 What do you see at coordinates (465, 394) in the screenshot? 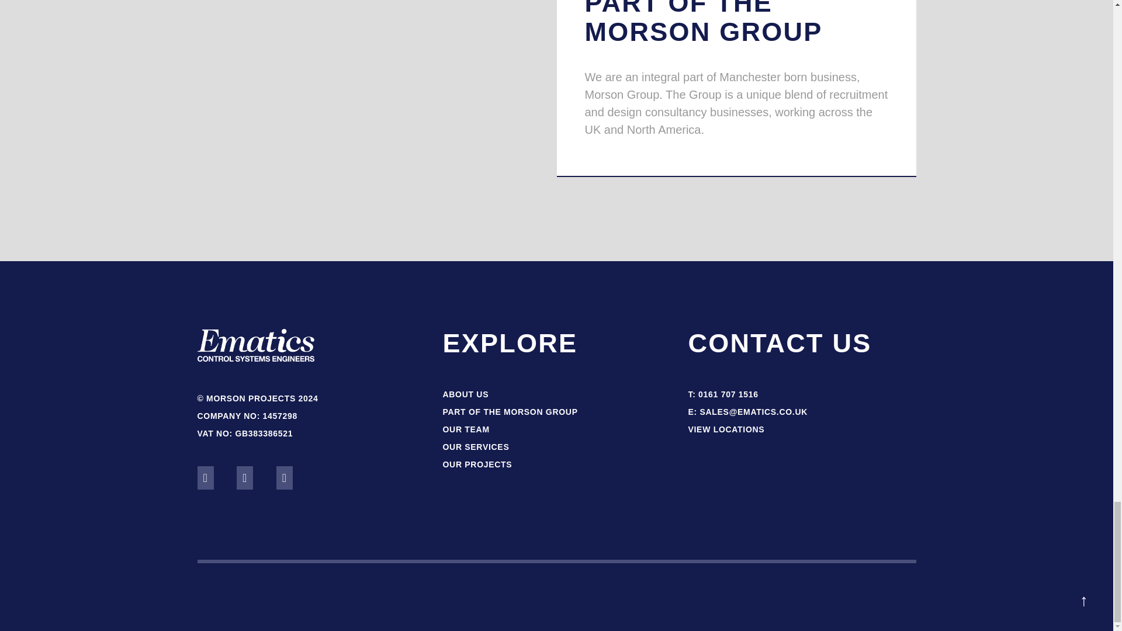
I see `ABOUT US` at bounding box center [465, 394].